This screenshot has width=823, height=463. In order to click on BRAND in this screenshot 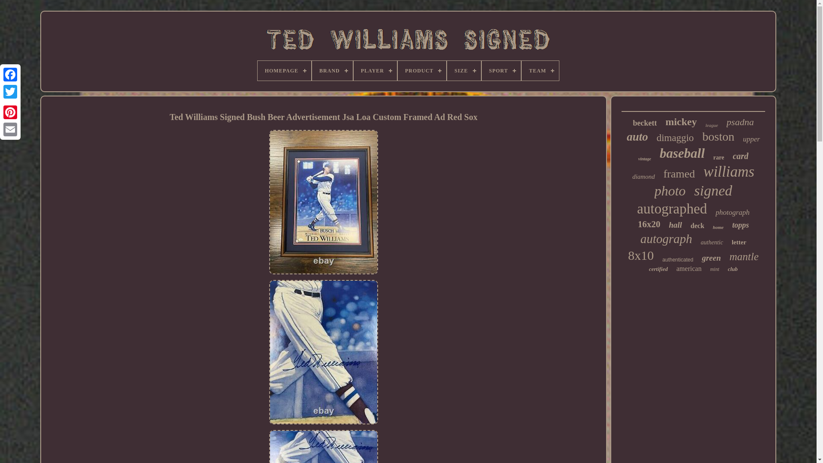, I will do `click(332, 70)`.